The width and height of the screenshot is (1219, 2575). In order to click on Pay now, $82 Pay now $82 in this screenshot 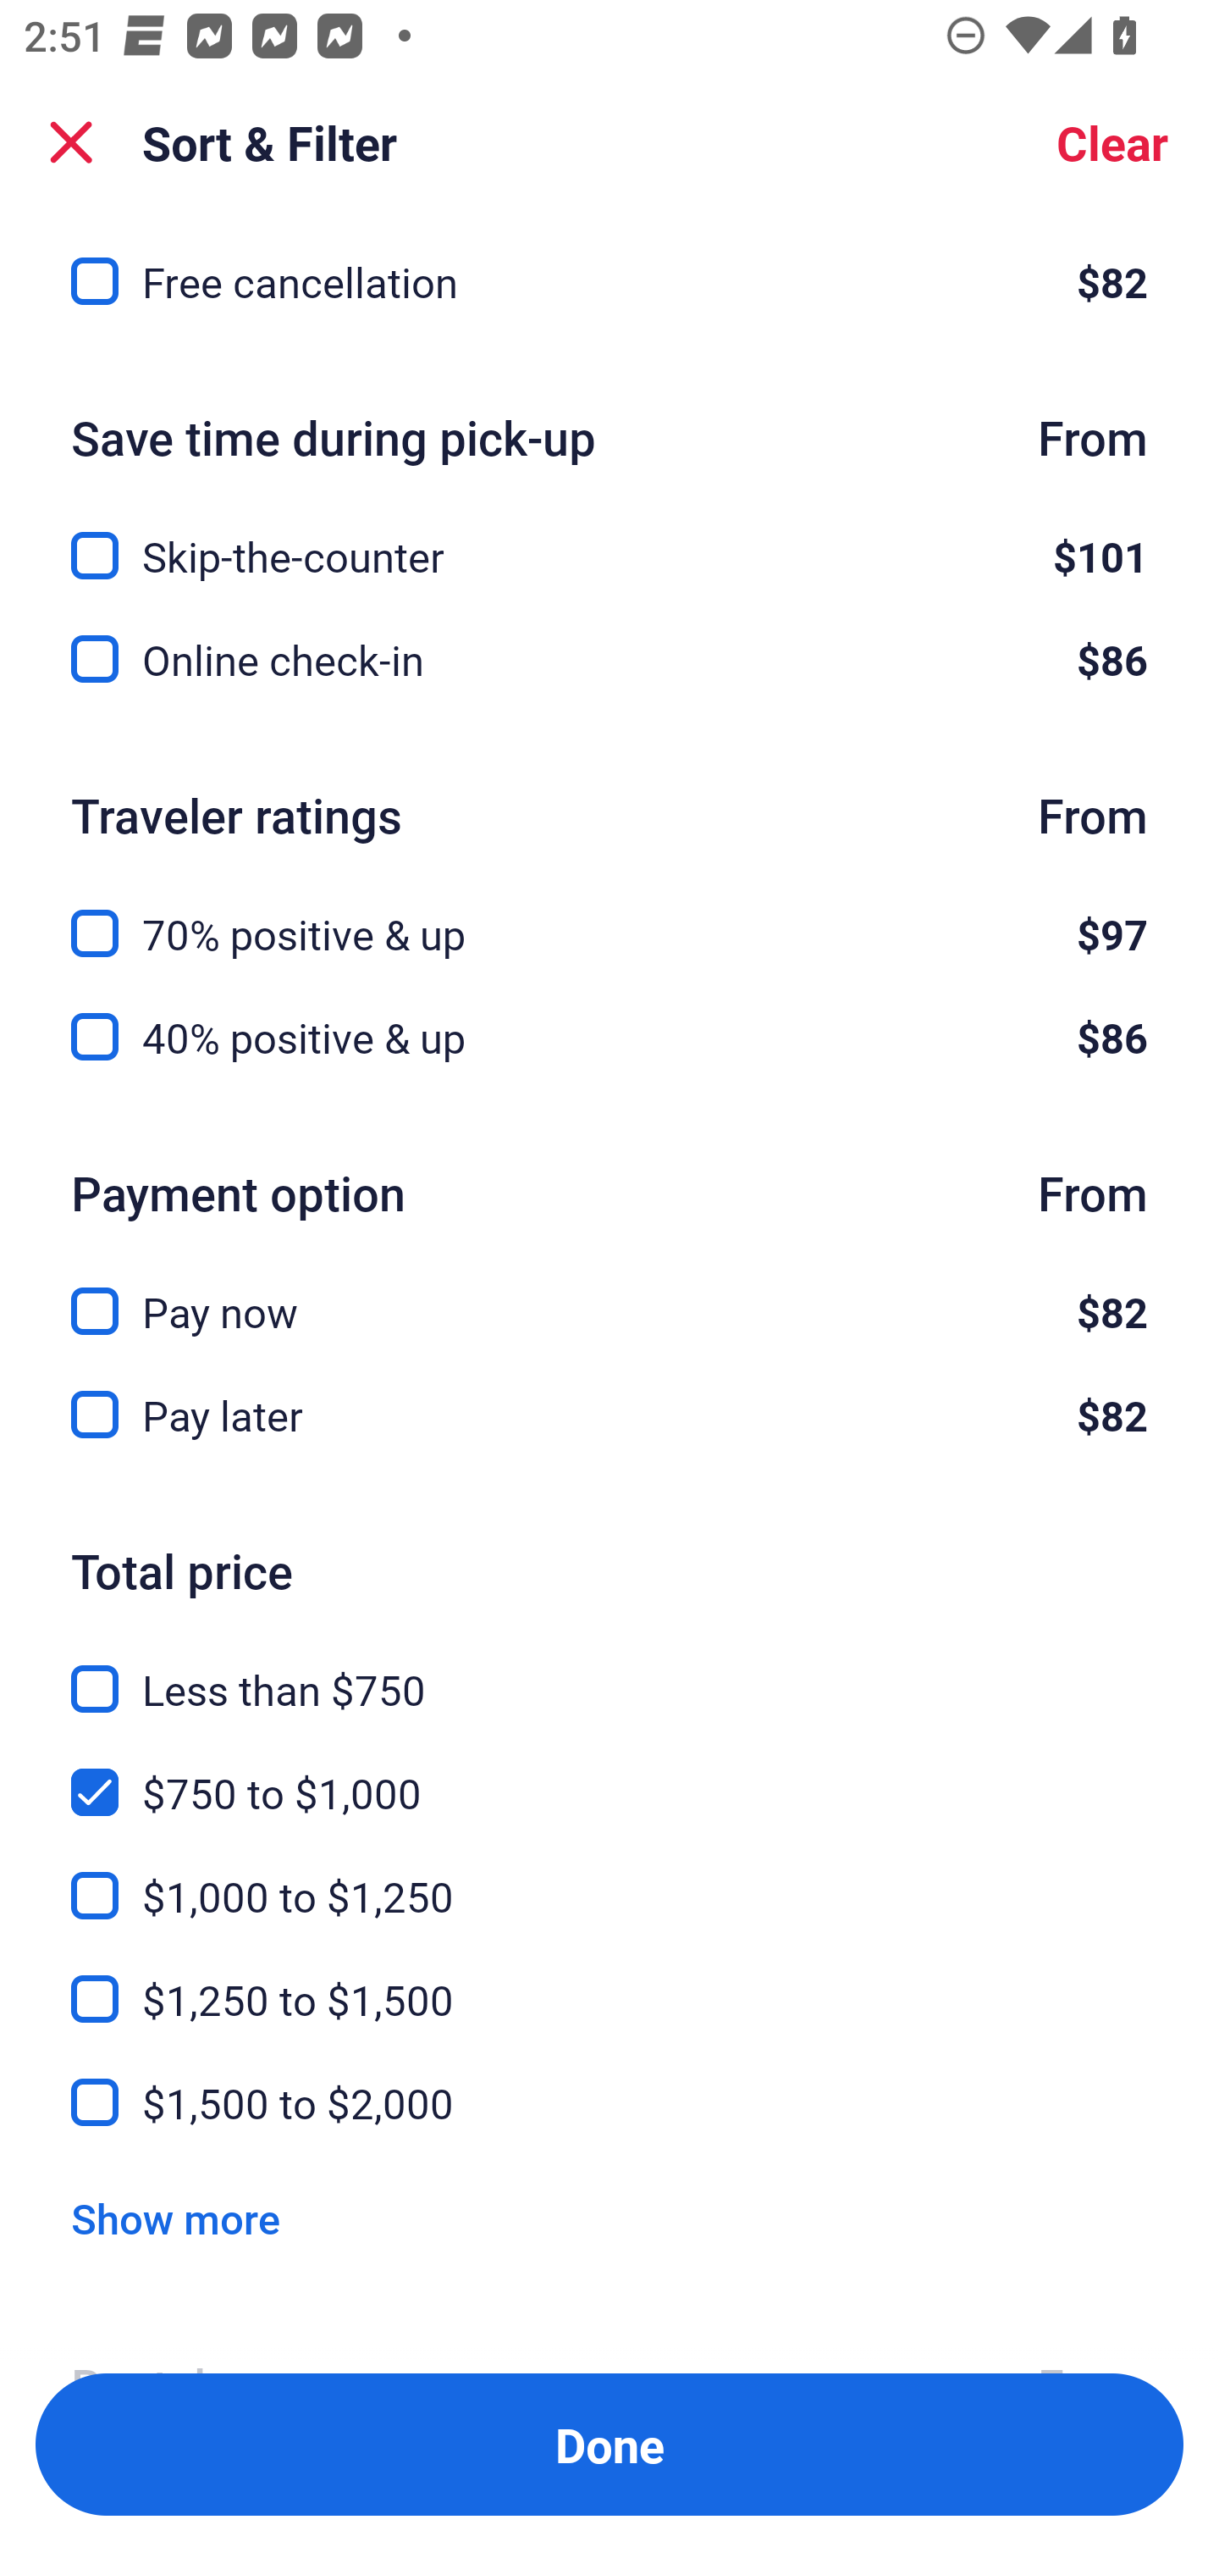, I will do `click(609, 1293)`.